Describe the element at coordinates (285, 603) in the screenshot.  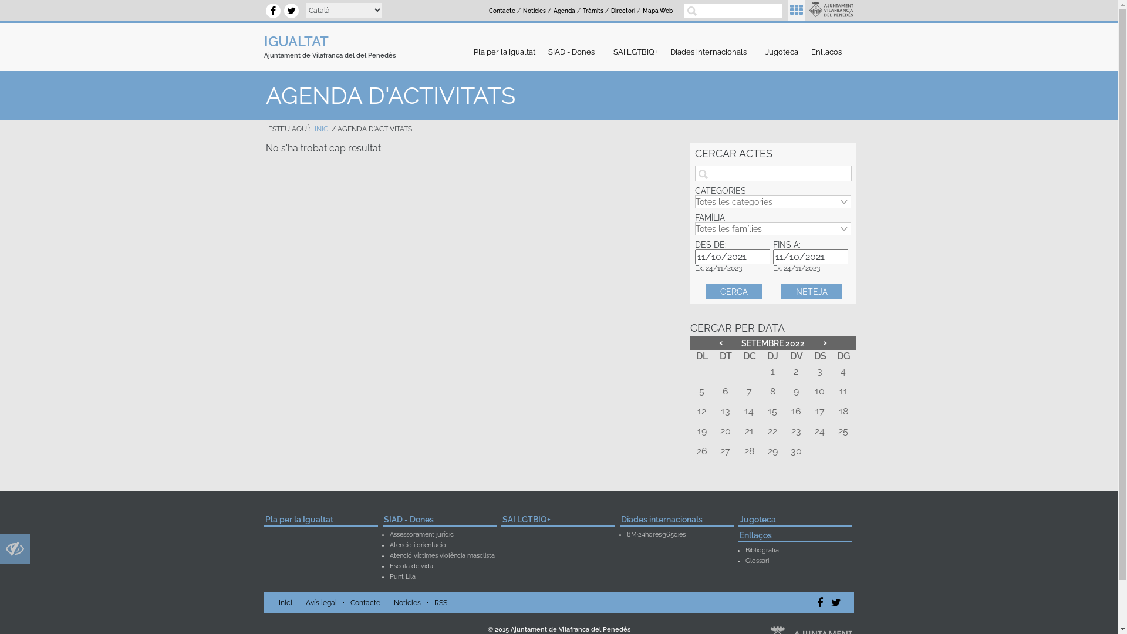
I see `Inici` at that location.